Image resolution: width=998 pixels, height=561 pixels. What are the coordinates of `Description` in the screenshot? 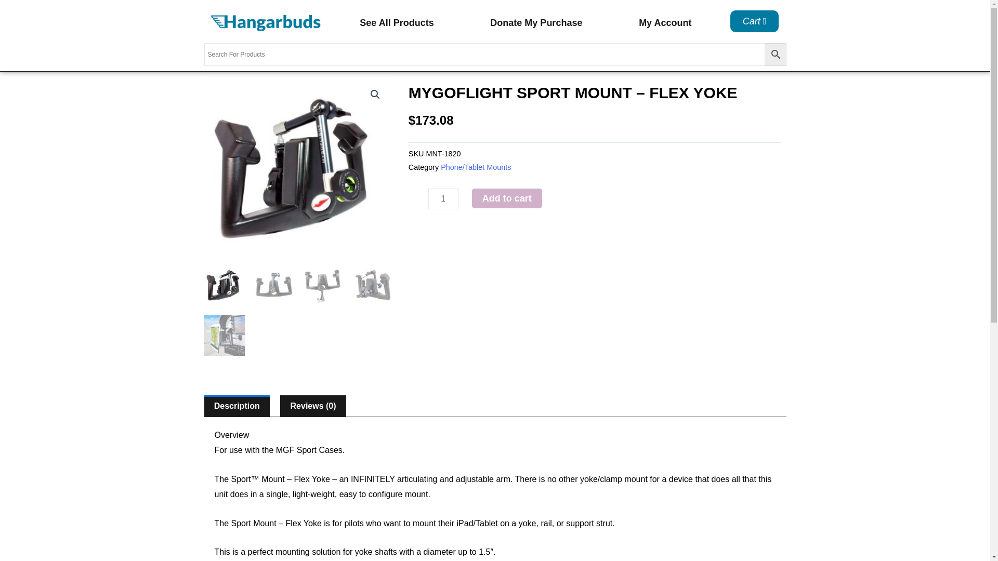 It's located at (236, 406).